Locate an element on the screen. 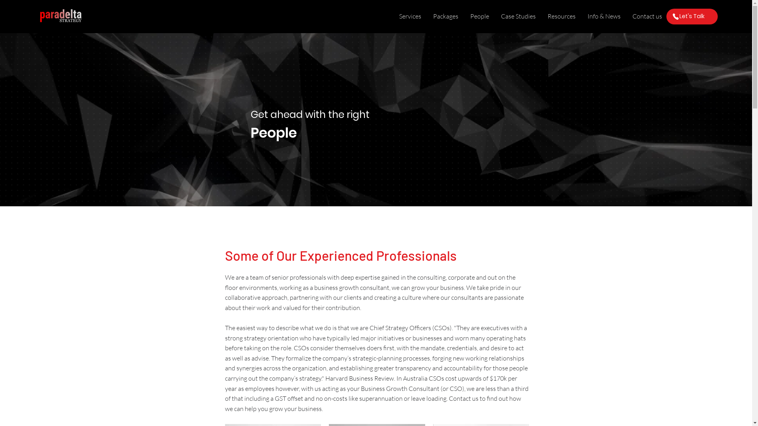 The height and width of the screenshot is (426, 758). Contact us is located at coordinates (647, 17).